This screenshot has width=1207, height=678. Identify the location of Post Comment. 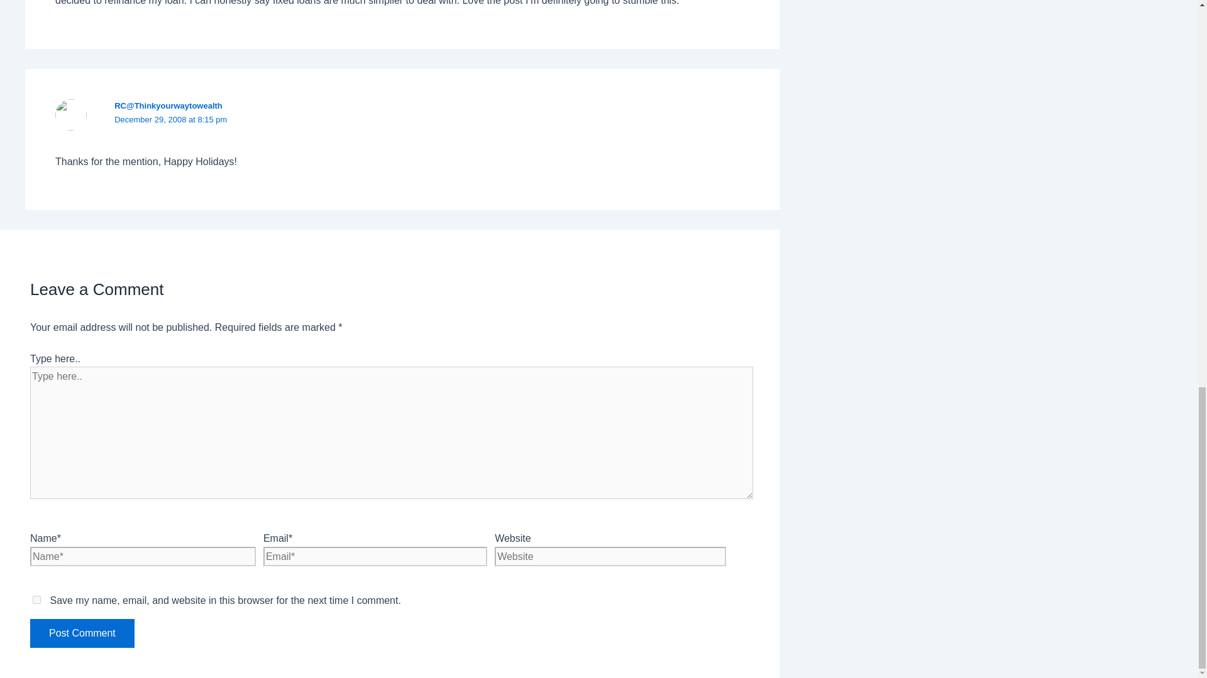
(82, 633).